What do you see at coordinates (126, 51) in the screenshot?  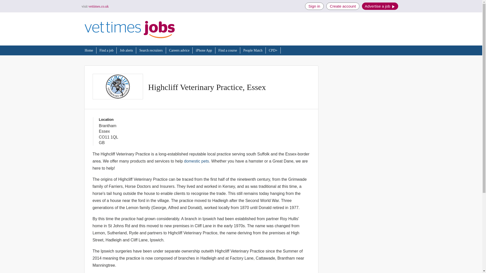 I see `Job alerts` at bounding box center [126, 51].